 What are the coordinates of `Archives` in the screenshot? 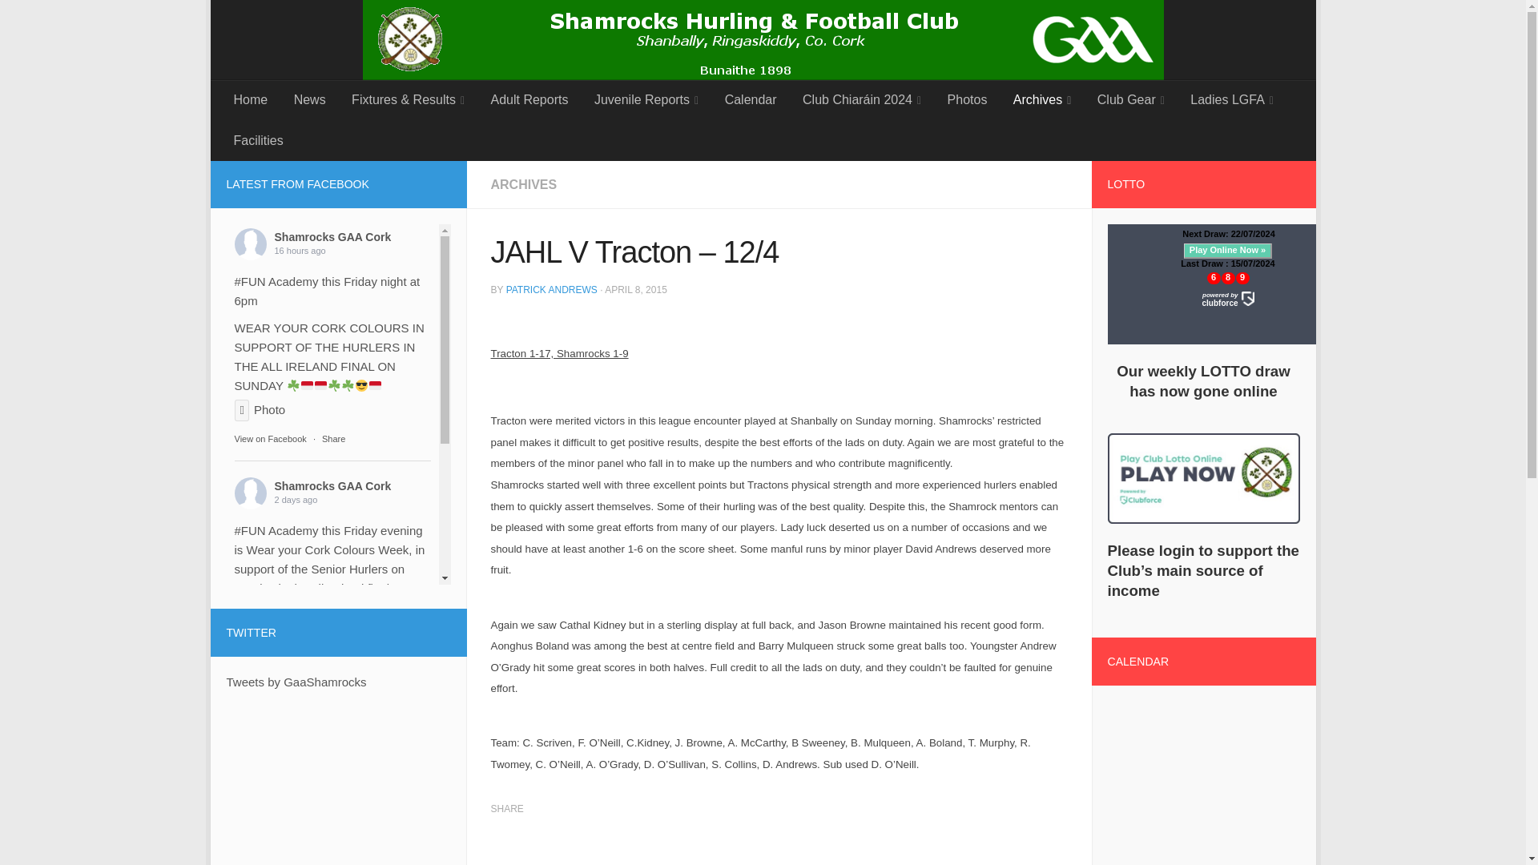 It's located at (1042, 101).